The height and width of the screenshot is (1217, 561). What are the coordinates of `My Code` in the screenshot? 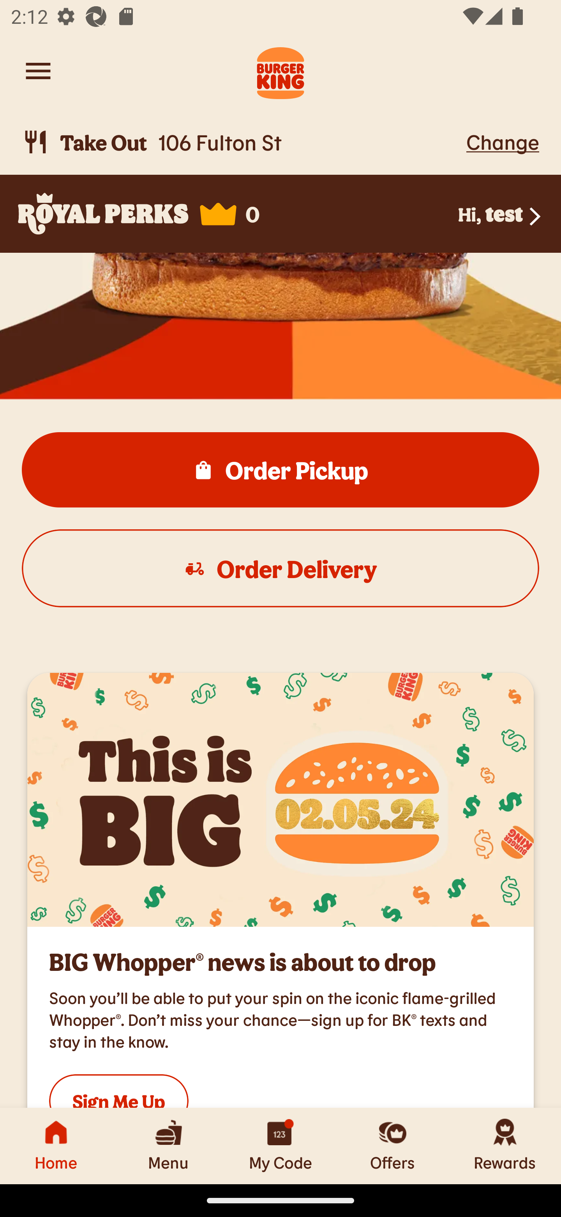 It's located at (280, 1146).